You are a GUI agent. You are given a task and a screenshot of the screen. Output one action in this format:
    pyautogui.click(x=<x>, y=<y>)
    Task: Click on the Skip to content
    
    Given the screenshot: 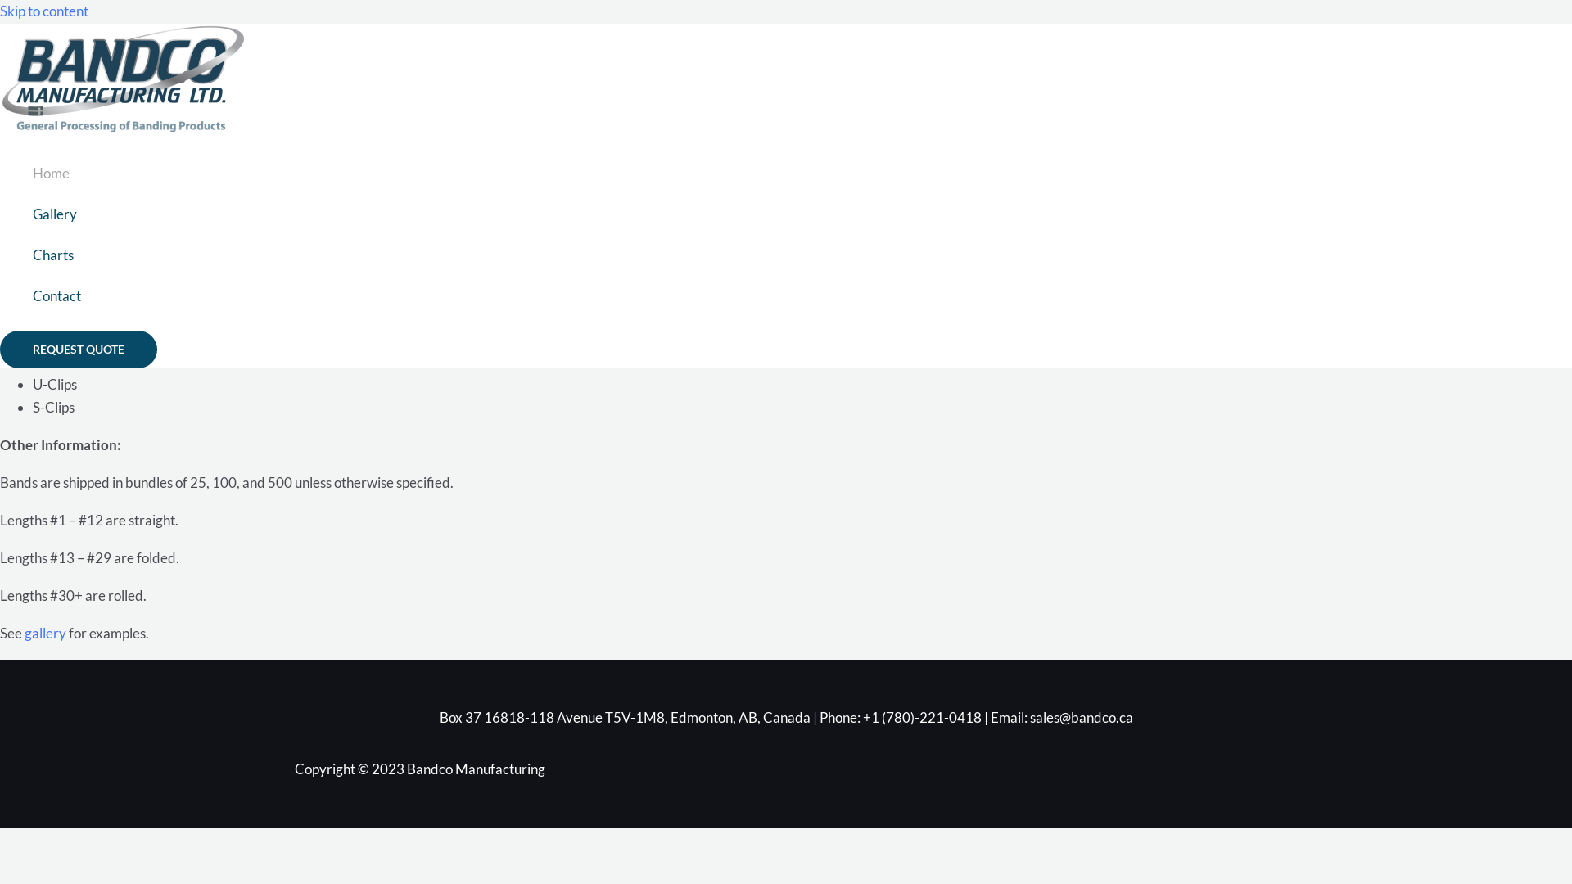 What is the action you would take?
    pyautogui.click(x=44, y=11)
    